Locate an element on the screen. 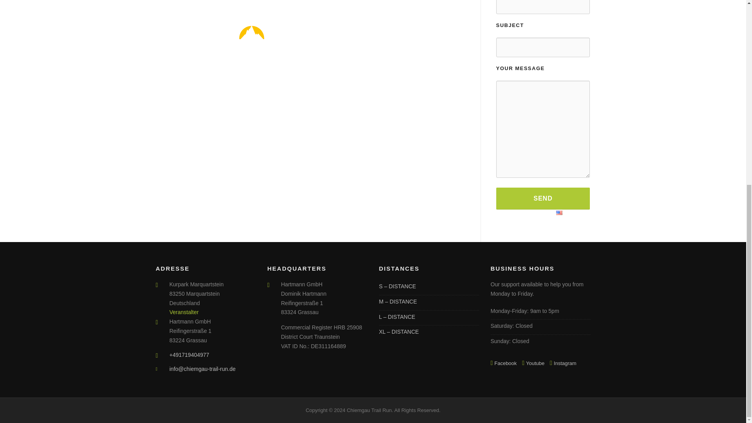  Youtube is located at coordinates (535, 363).